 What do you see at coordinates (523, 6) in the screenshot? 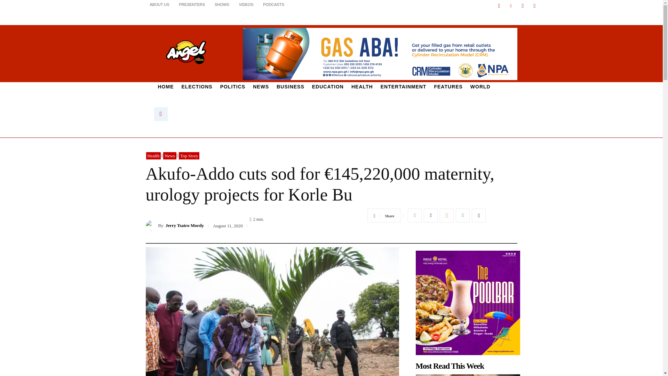
I see `Twitter` at bounding box center [523, 6].